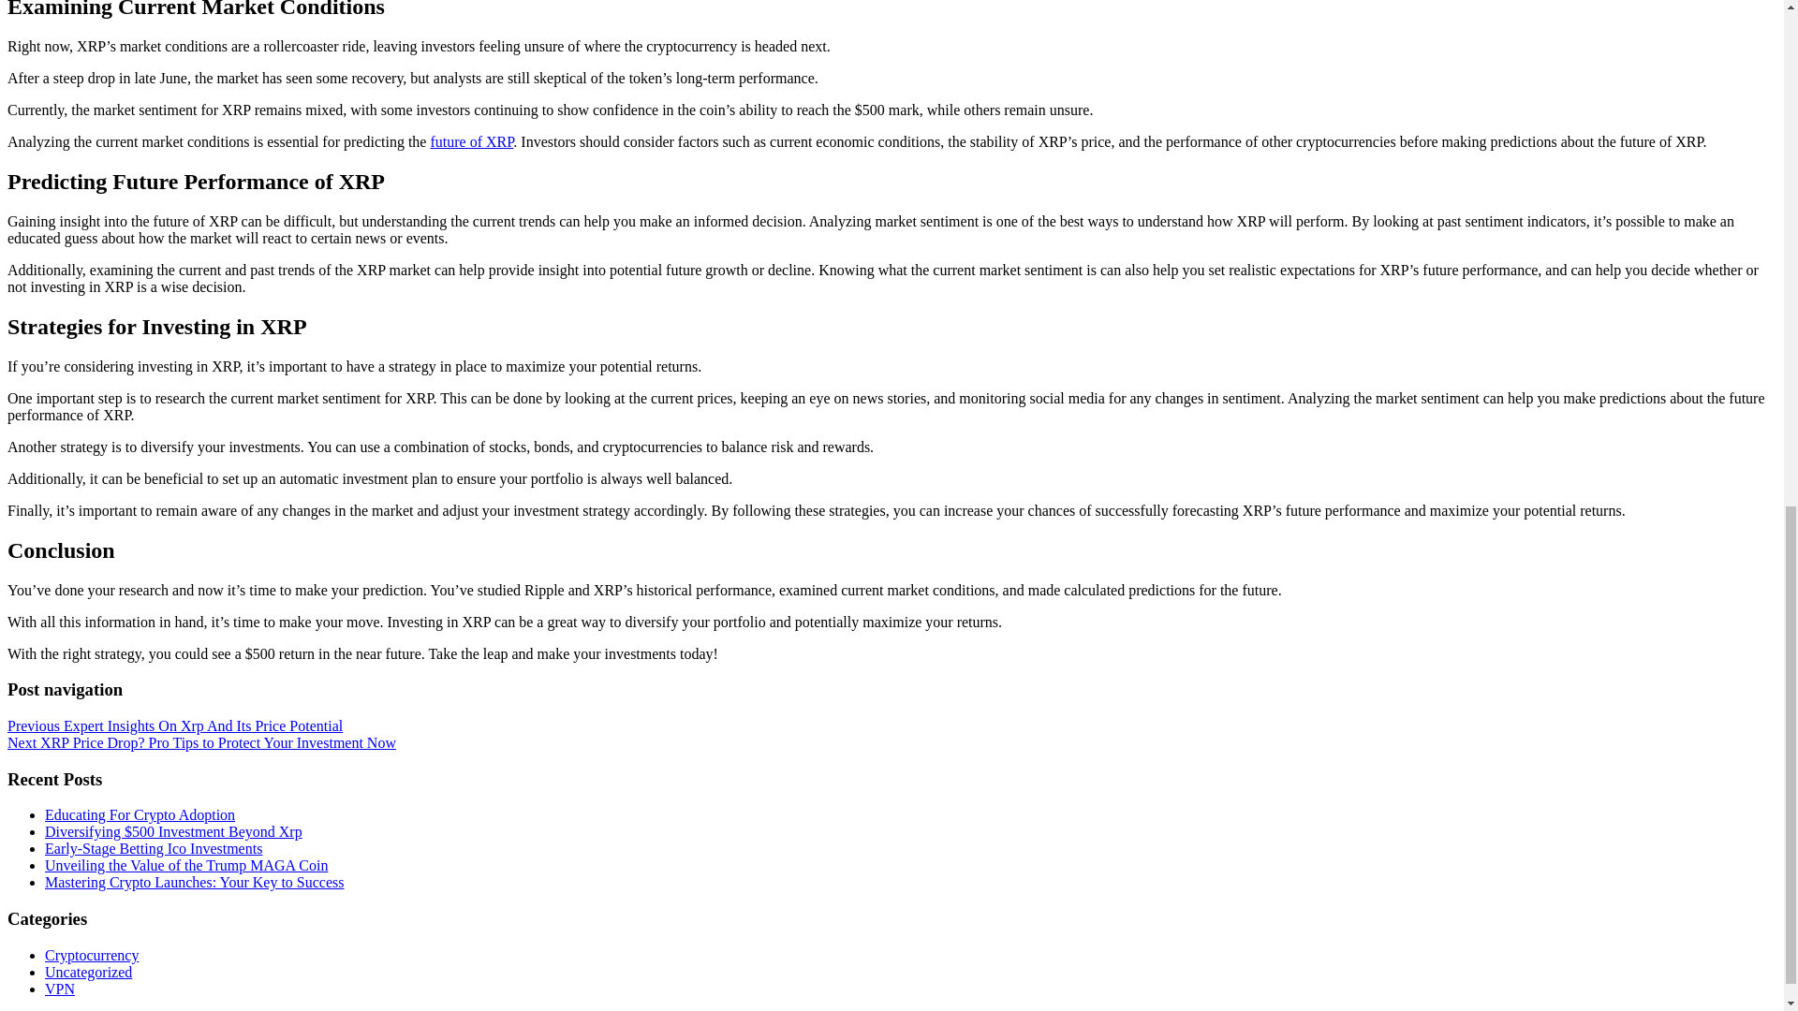 This screenshot has width=1798, height=1011. Describe the element at coordinates (470, 140) in the screenshot. I see `future of XRP` at that location.